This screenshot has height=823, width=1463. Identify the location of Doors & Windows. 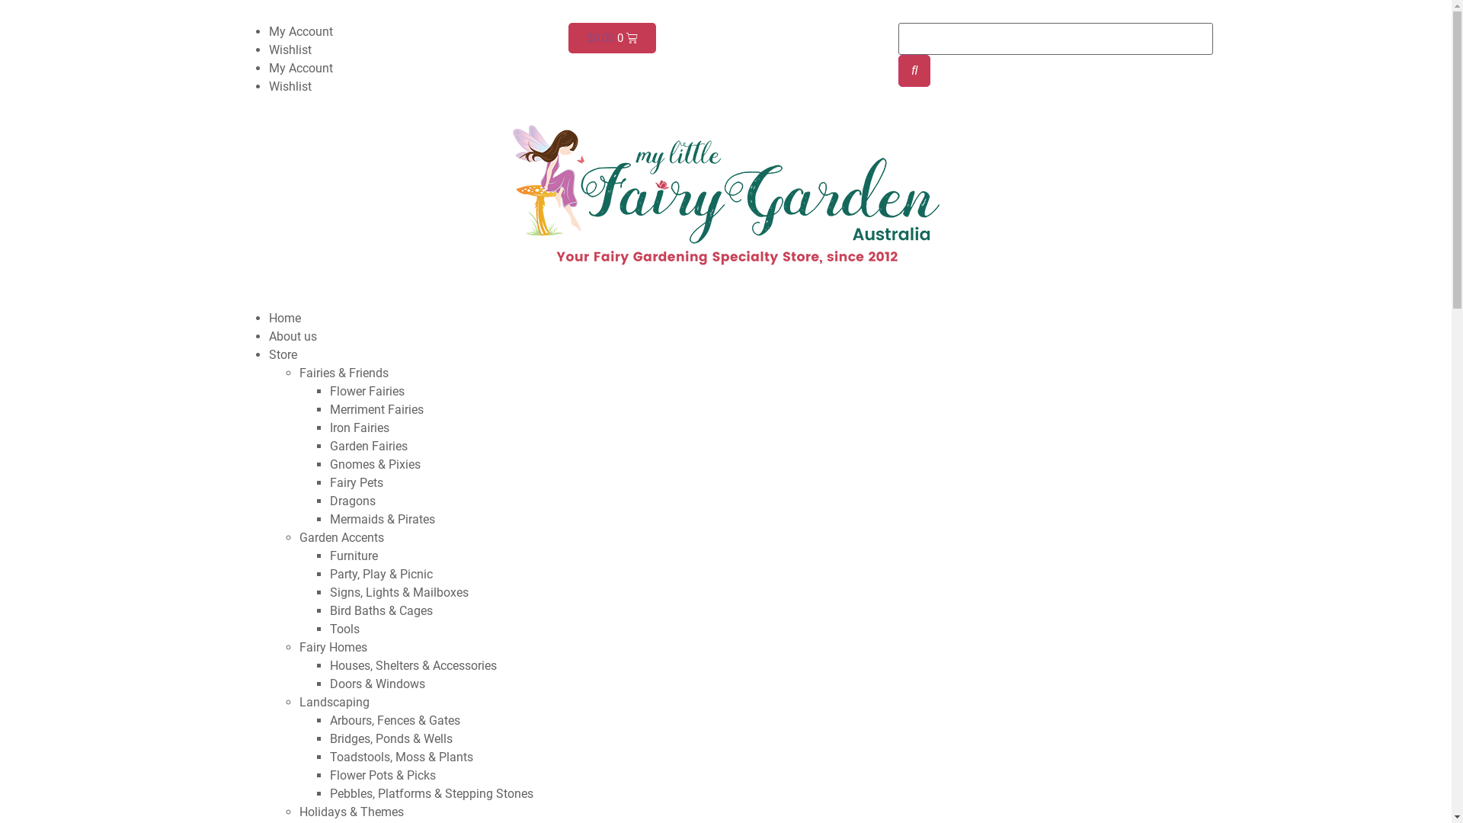
(376, 684).